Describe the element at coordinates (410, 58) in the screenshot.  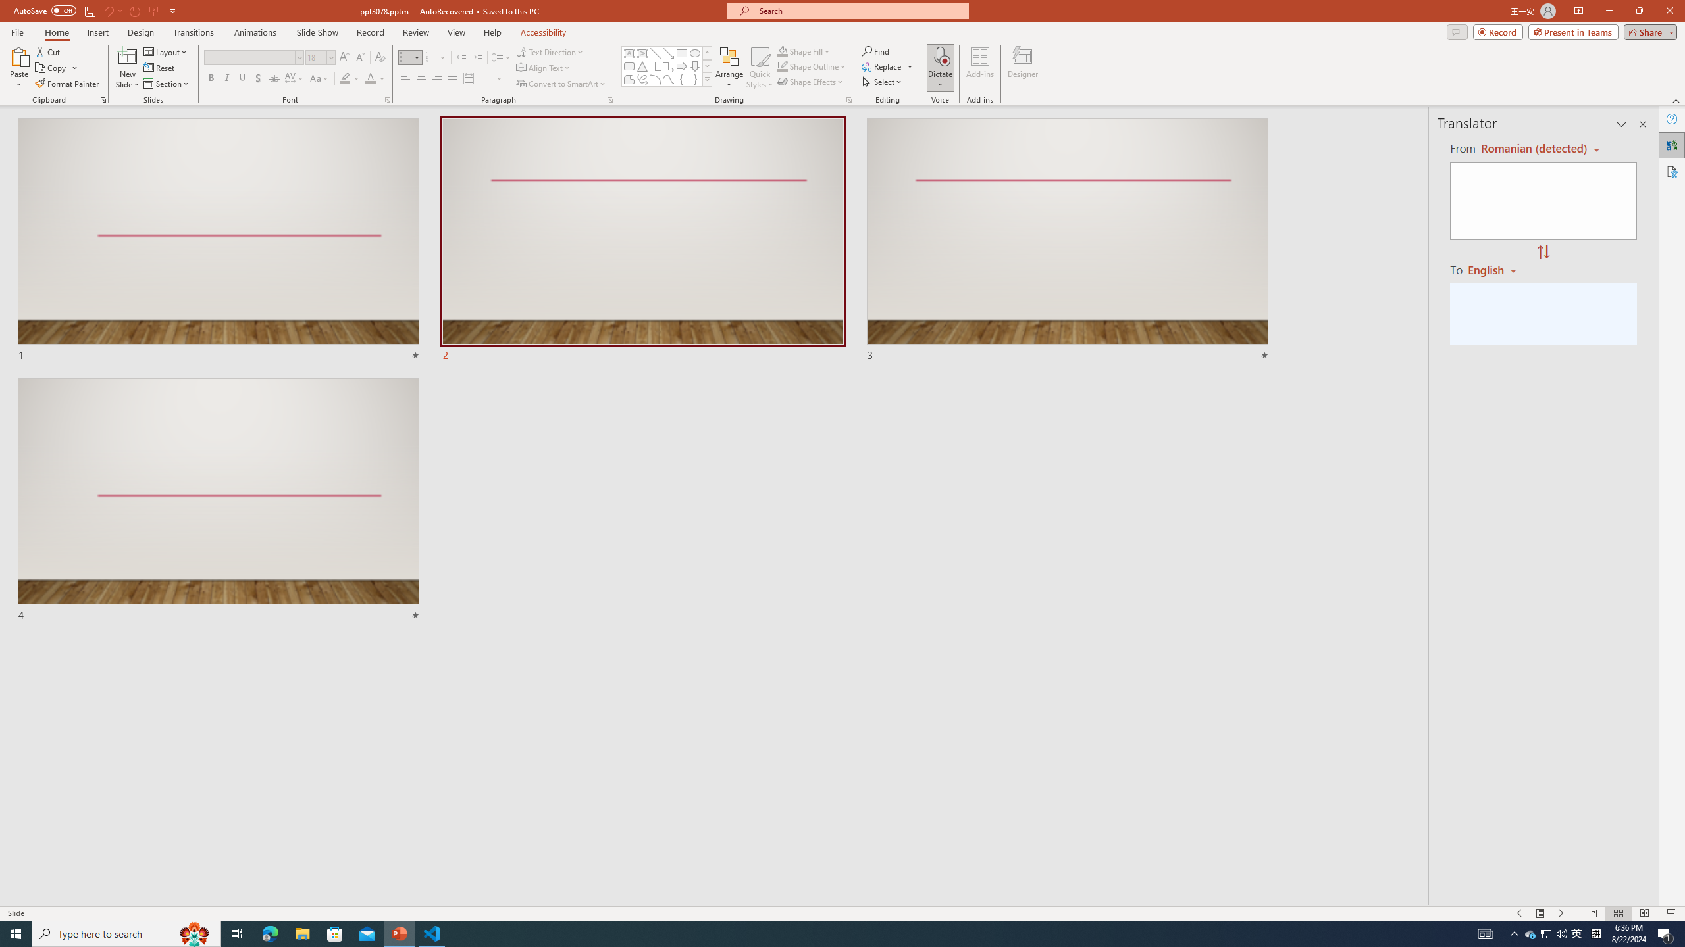
I see `Bullets` at that location.